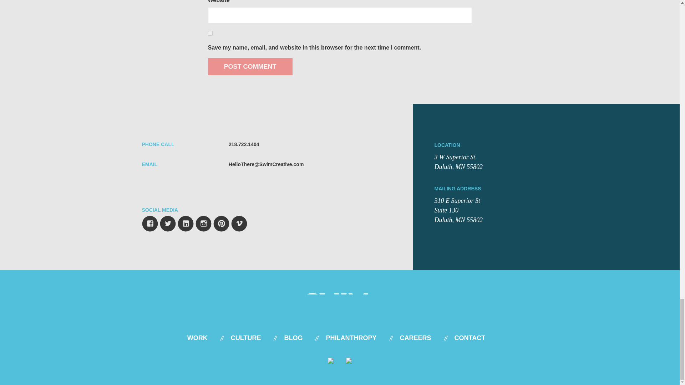 The width and height of the screenshot is (685, 385). I want to click on yes, so click(210, 34).